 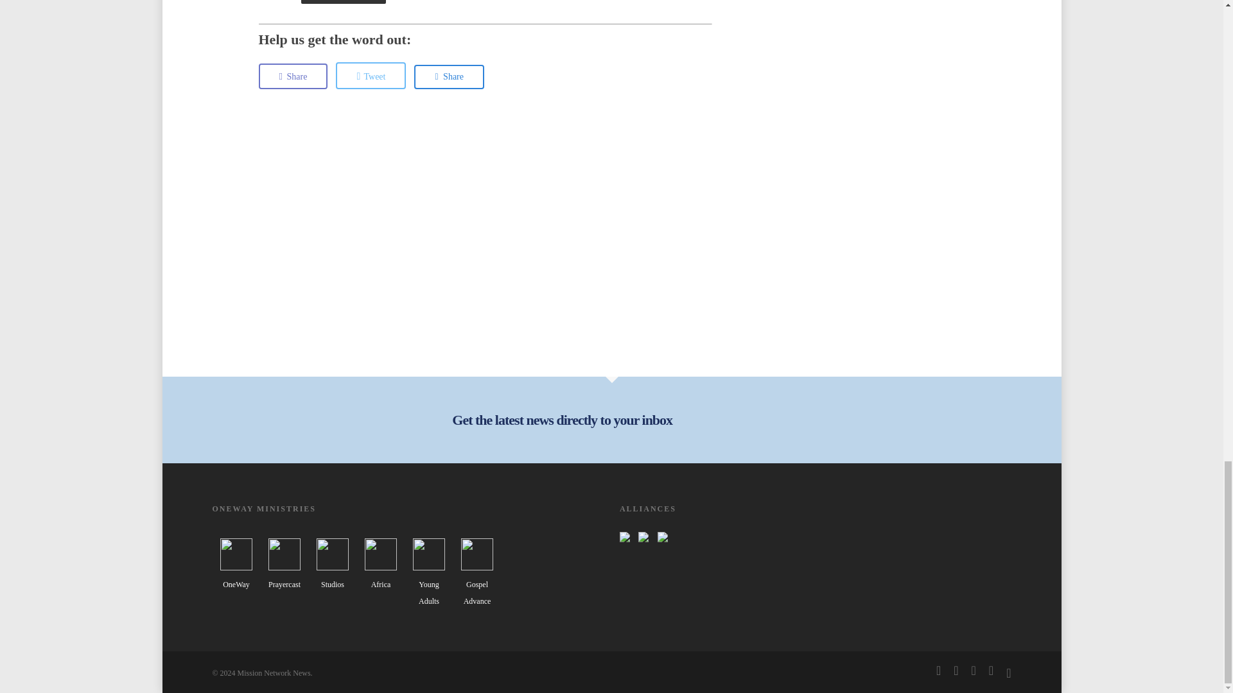 What do you see at coordinates (370, 76) in the screenshot?
I see `Tweet this` at bounding box center [370, 76].